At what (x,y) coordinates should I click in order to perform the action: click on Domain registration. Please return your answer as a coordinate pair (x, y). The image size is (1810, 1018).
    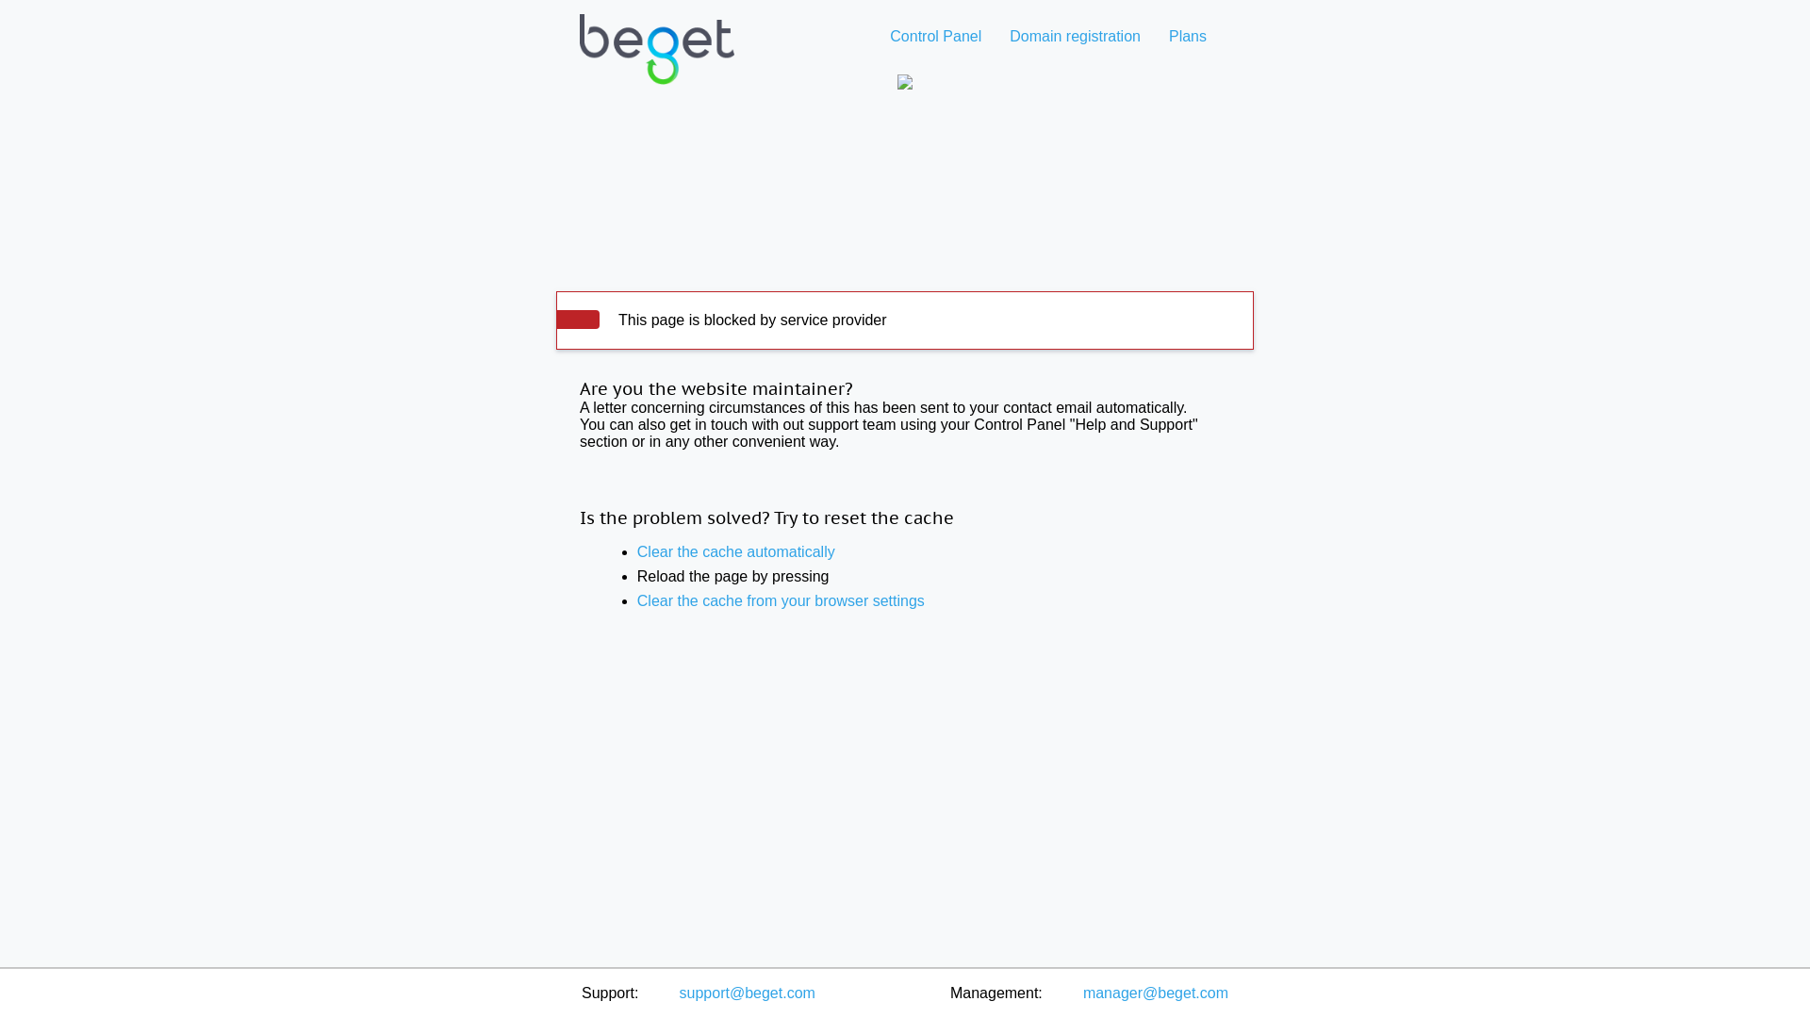
    Looking at the image, I should click on (1075, 36).